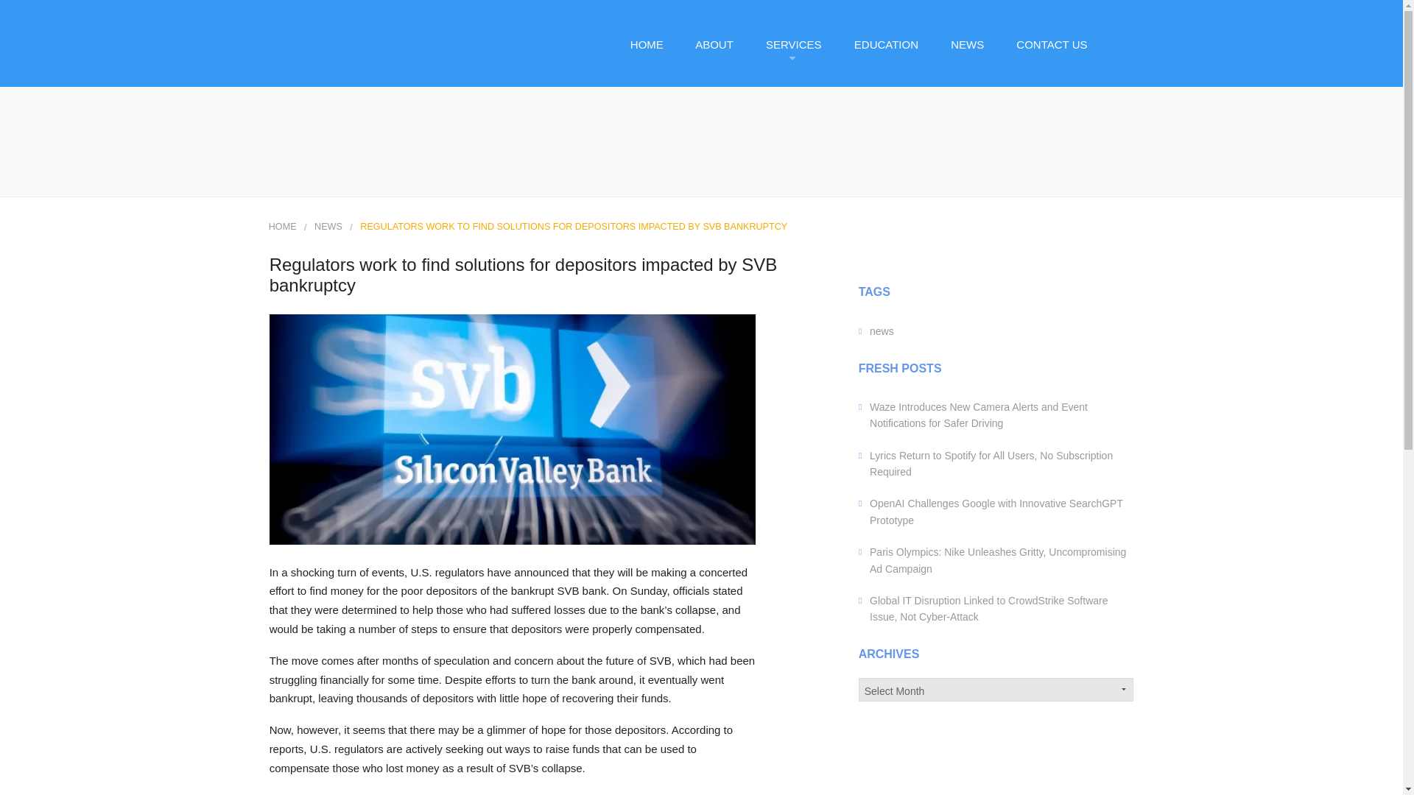  What do you see at coordinates (885, 44) in the screenshot?
I see `EDUCATION` at bounding box center [885, 44].